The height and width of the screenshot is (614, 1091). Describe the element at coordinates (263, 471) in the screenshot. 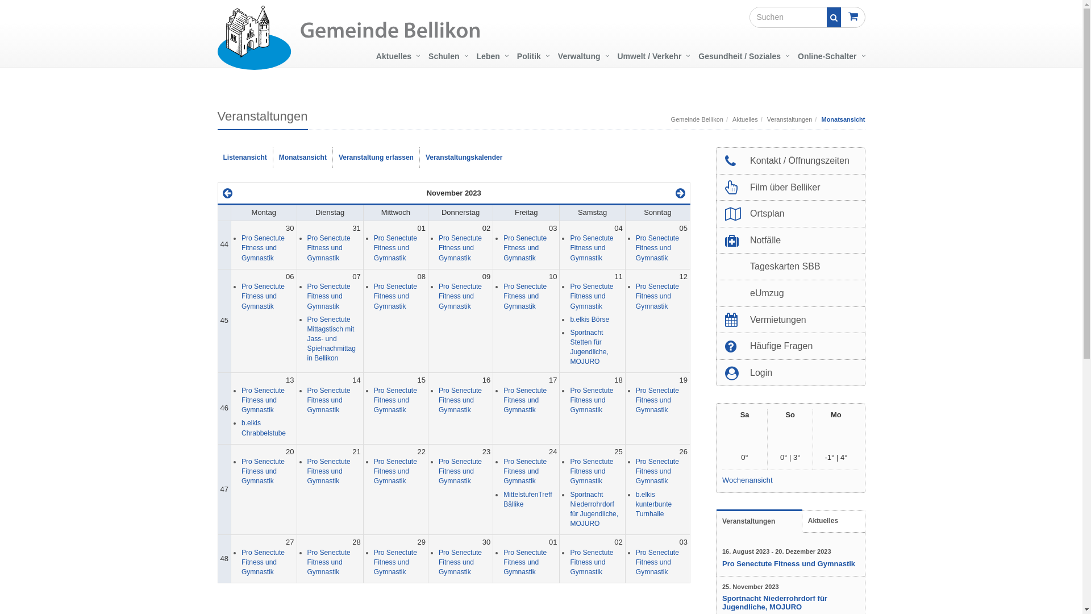

I see `Pro Senectute Fitness und Gymnastik` at that location.